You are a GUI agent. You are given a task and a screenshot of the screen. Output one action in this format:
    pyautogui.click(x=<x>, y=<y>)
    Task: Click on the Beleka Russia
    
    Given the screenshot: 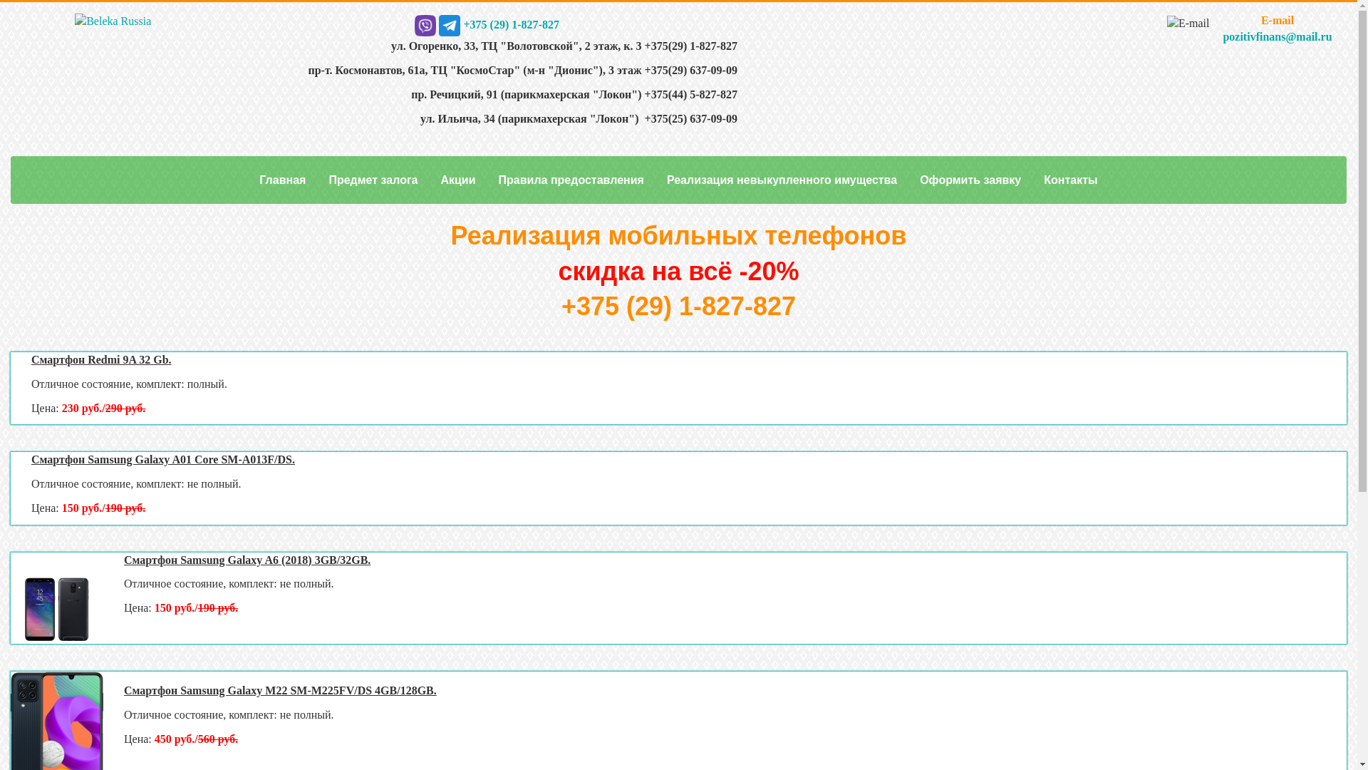 What is the action you would take?
    pyautogui.click(x=113, y=21)
    